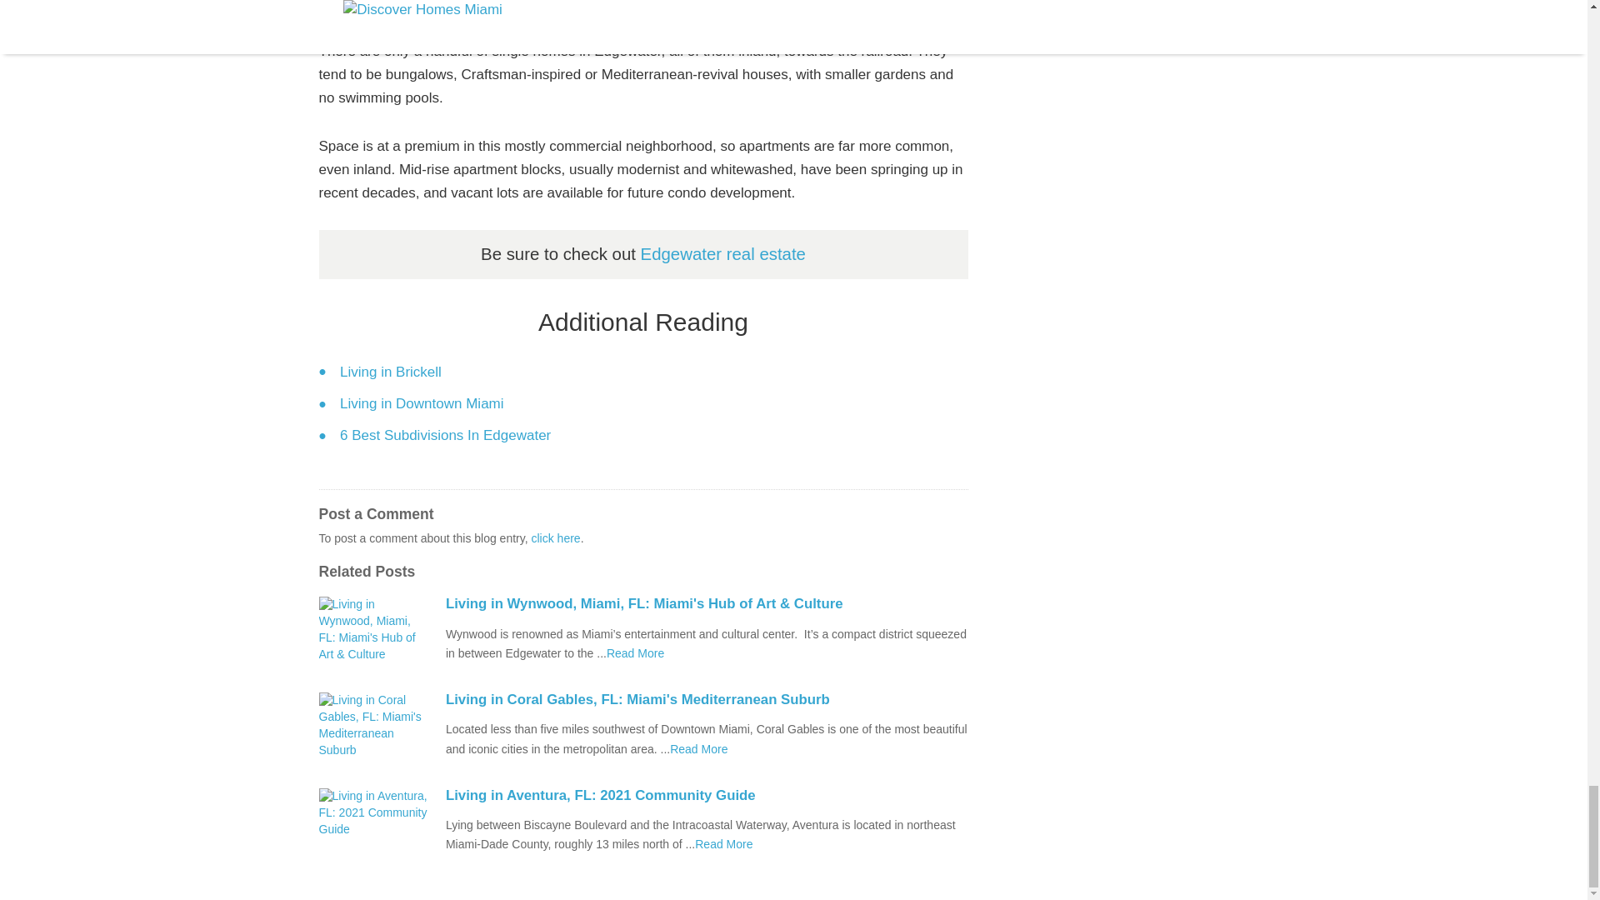 The image size is (1600, 900). I want to click on Living in Edgewater, Miami, FL: 2021 Neighborhood Guide, so click(698, 749).